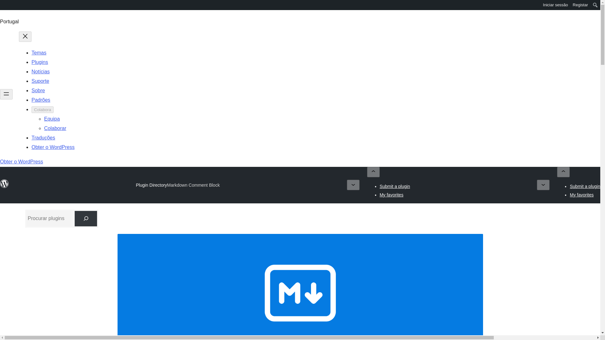 This screenshot has height=340, width=605. Describe the element at coordinates (391, 195) in the screenshot. I see `My favorites` at that location.